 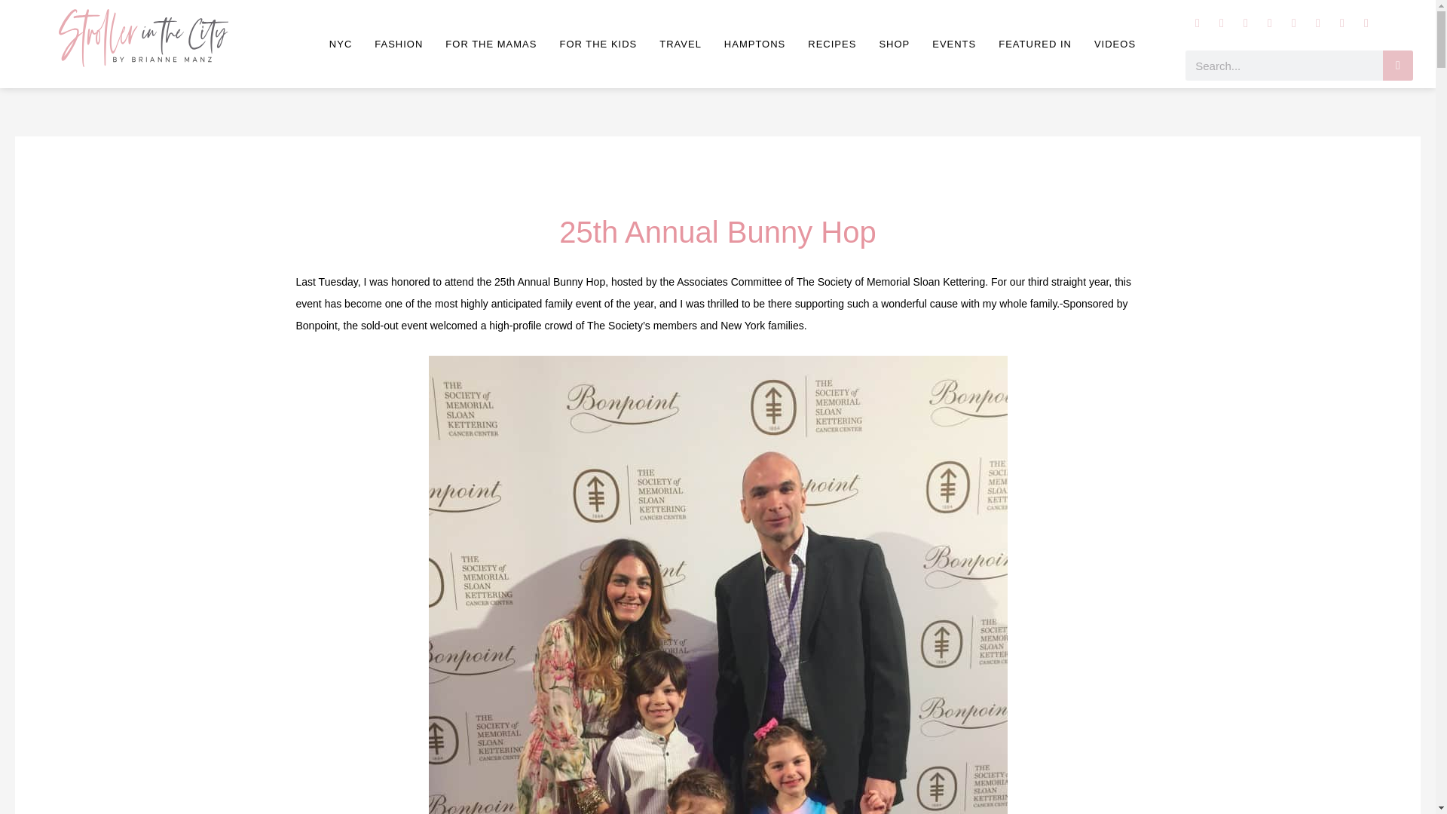 What do you see at coordinates (1035, 44) in the screenshot?
I see `FEATURED IN` at bounding box center [1035, 44].